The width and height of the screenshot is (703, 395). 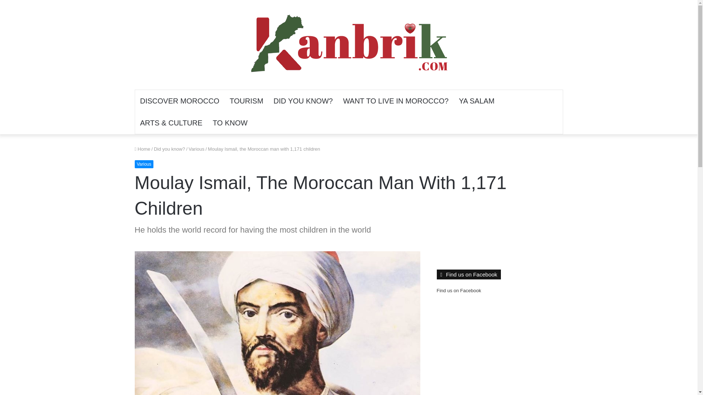 I want to click on WANT TO LIVE IN MOROCCO?, so click(x=395, y=101).